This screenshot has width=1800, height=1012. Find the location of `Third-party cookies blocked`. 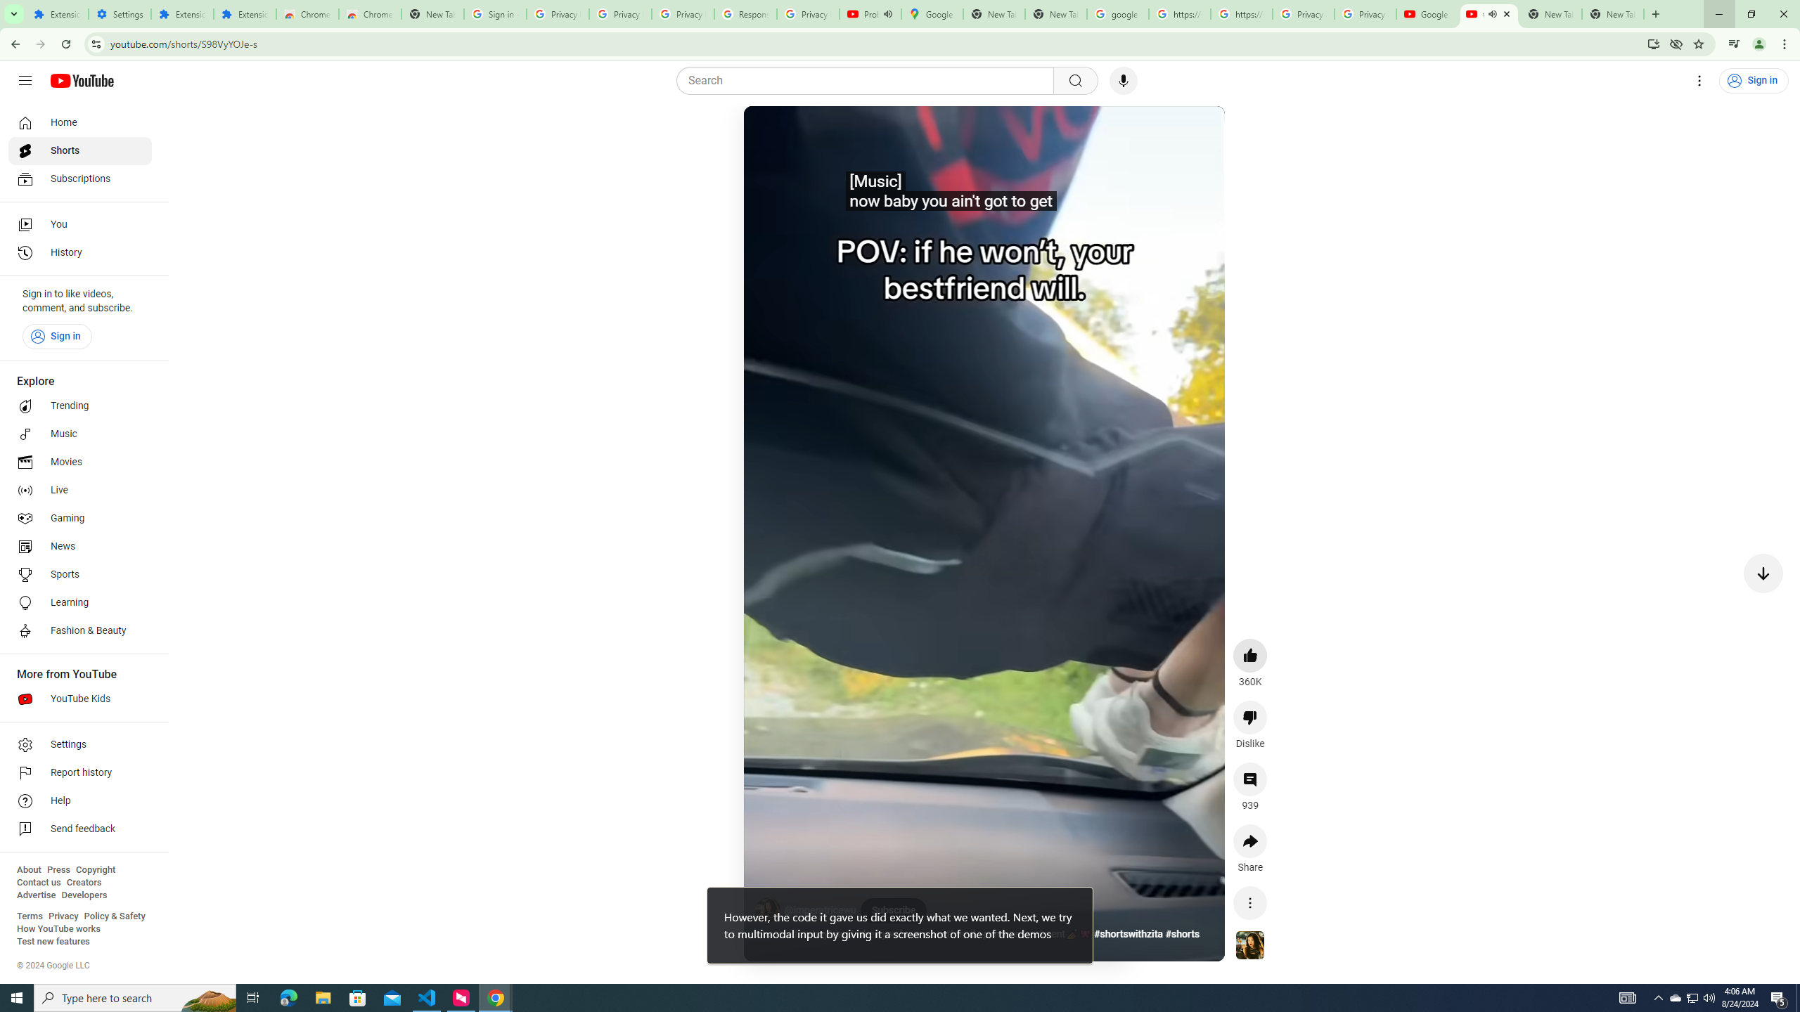

Third-party cookies blocked is located at coordinates (1676, 44).